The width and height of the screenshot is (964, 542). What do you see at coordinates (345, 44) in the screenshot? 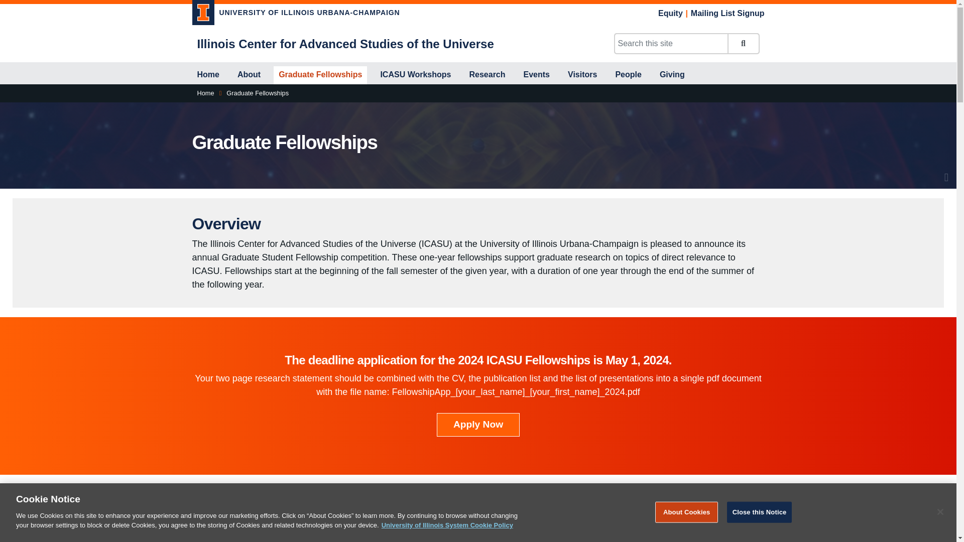
I see `Illinois Center for Advanced Studies of the Universe` at bounding box center [345, 44].